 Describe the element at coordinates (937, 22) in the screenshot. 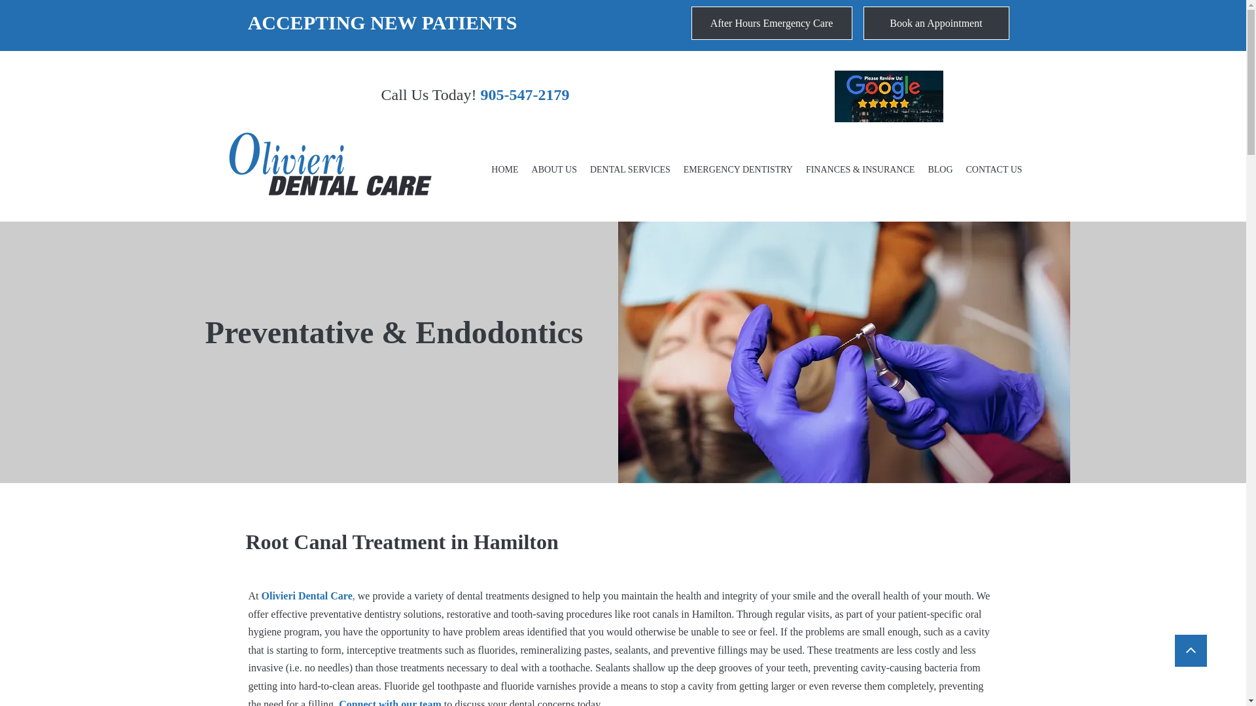

I see `Book an Appointment` at that location.